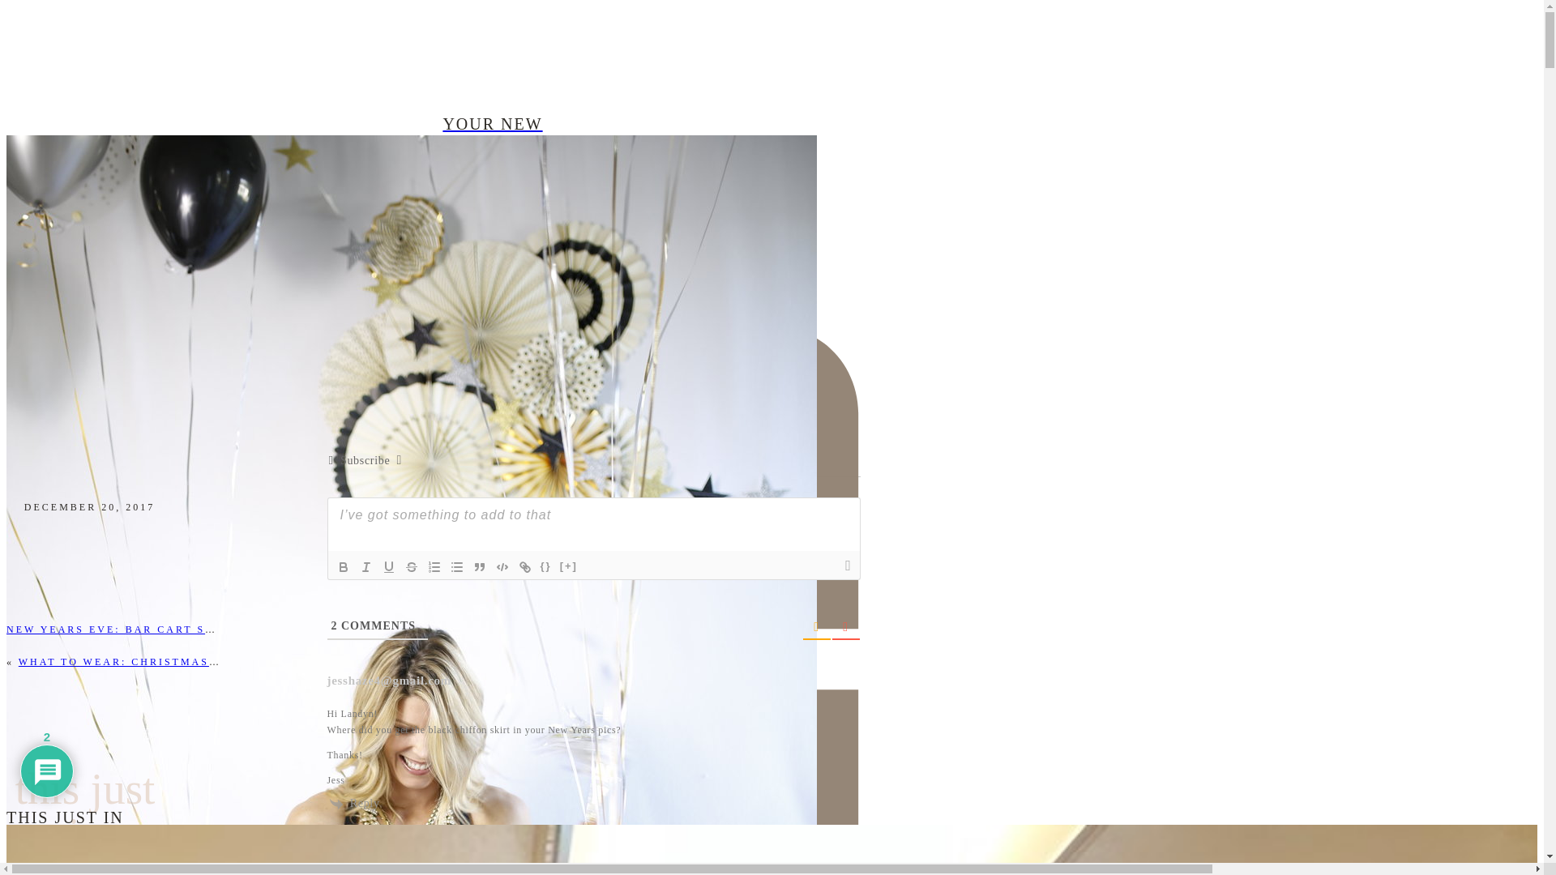 Image resolution: width=1556 pixels, height=875 pixels. Describe the element at coordinates (480, 566) in the screenshot. I see `Blockquote` at that location.